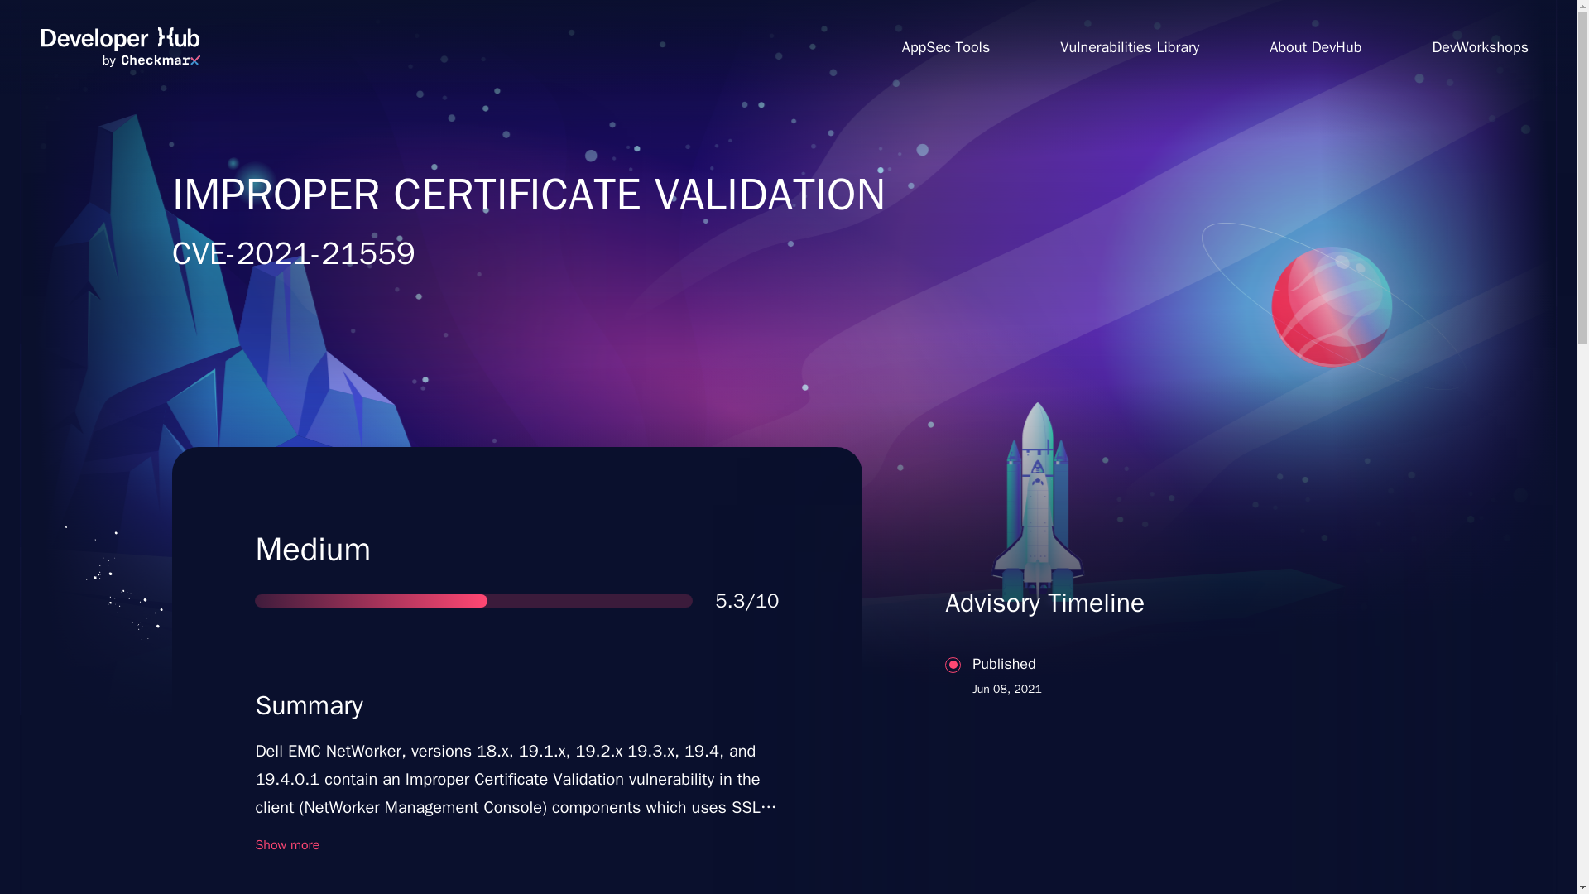 The image size is (1589, 894). I want to click on DevWorkshops, so click(1132, 740).